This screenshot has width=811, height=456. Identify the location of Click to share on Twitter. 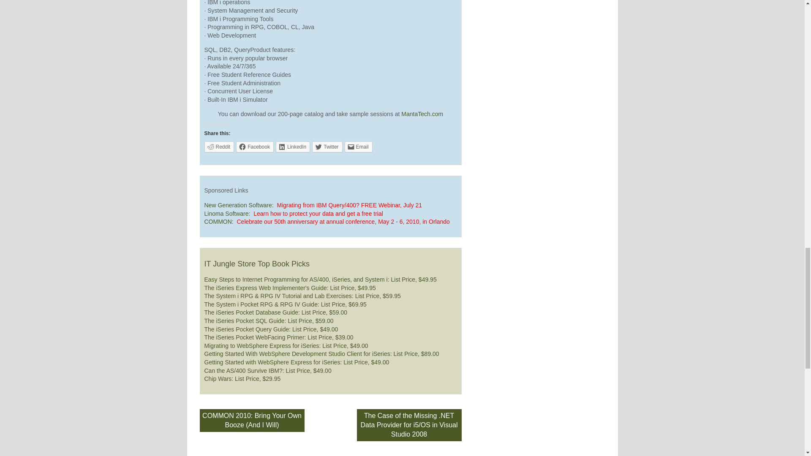
(327, 147).